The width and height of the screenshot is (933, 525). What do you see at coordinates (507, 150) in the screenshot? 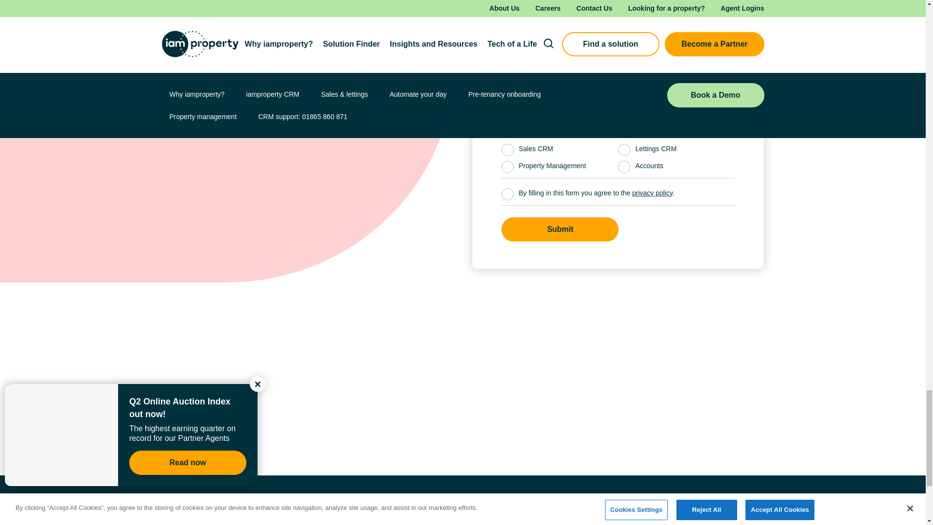
I see `Sales CRM` at bounding box center [507, 150].